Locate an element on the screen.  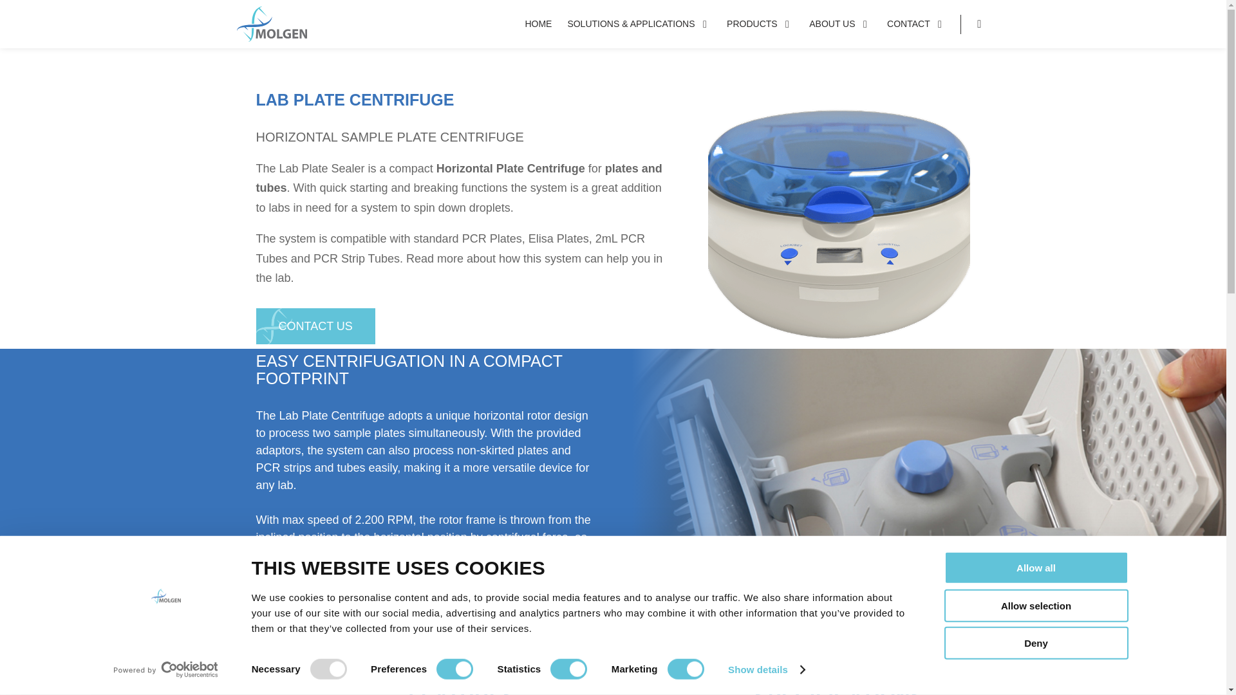
Deny is located at coordinates (1035, 643).